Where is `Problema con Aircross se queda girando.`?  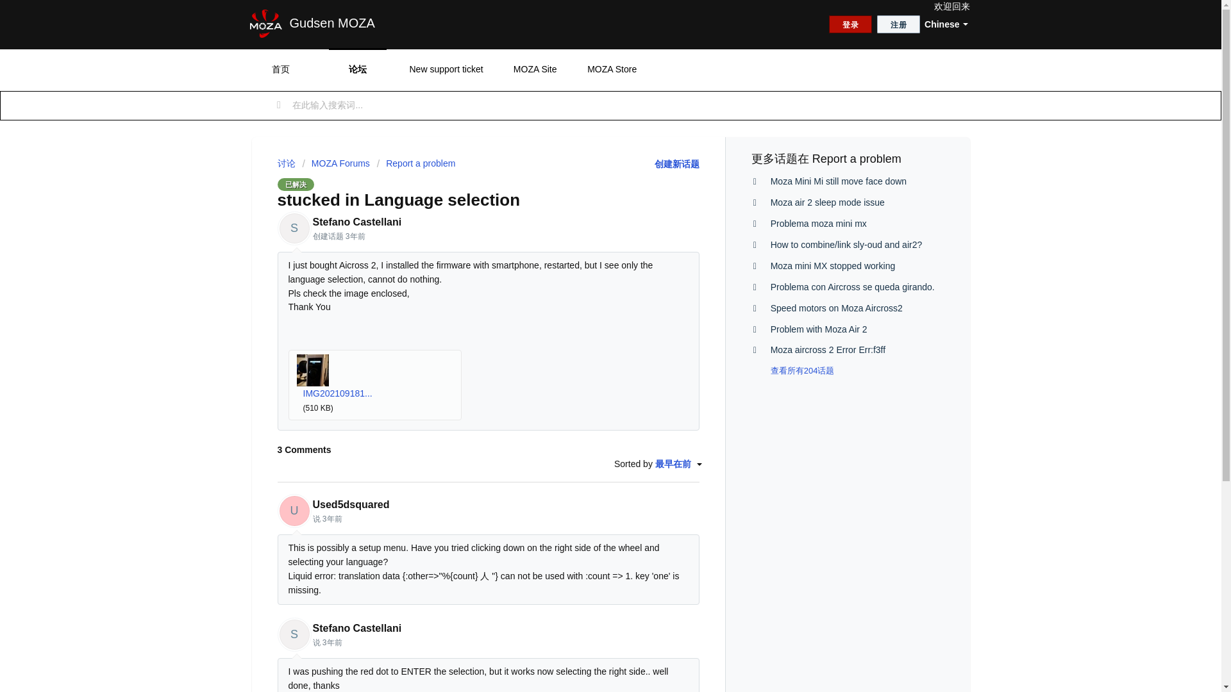
Problema con Aircross se queda girando. is located at coordinates (852, 286).